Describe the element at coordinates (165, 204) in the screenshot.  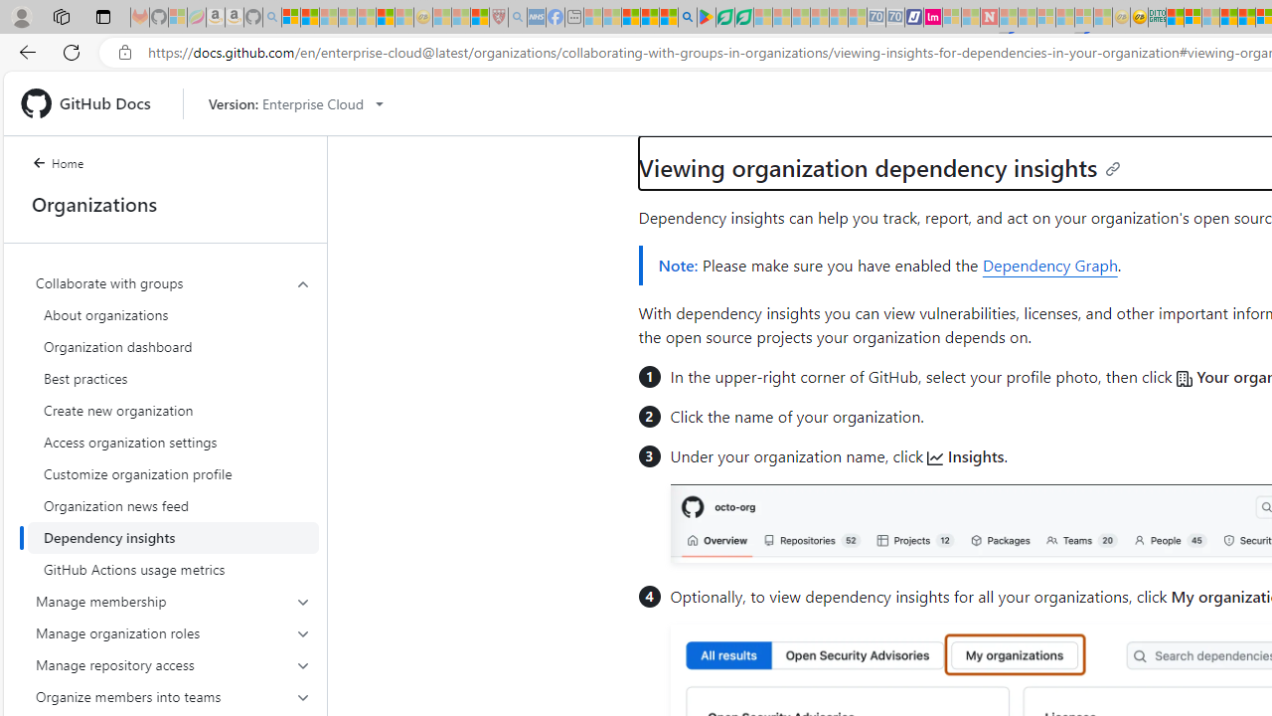
I see `Organizations` at that location.